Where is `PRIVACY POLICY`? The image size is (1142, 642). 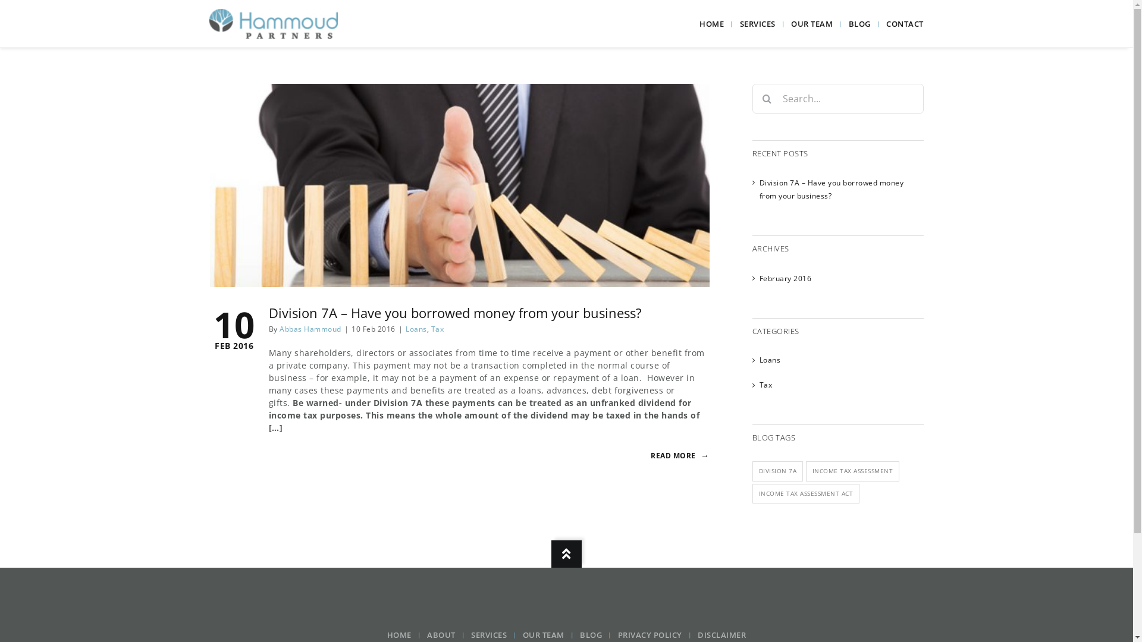 PRIVACY POLICY is located at coordinates (655, 635).